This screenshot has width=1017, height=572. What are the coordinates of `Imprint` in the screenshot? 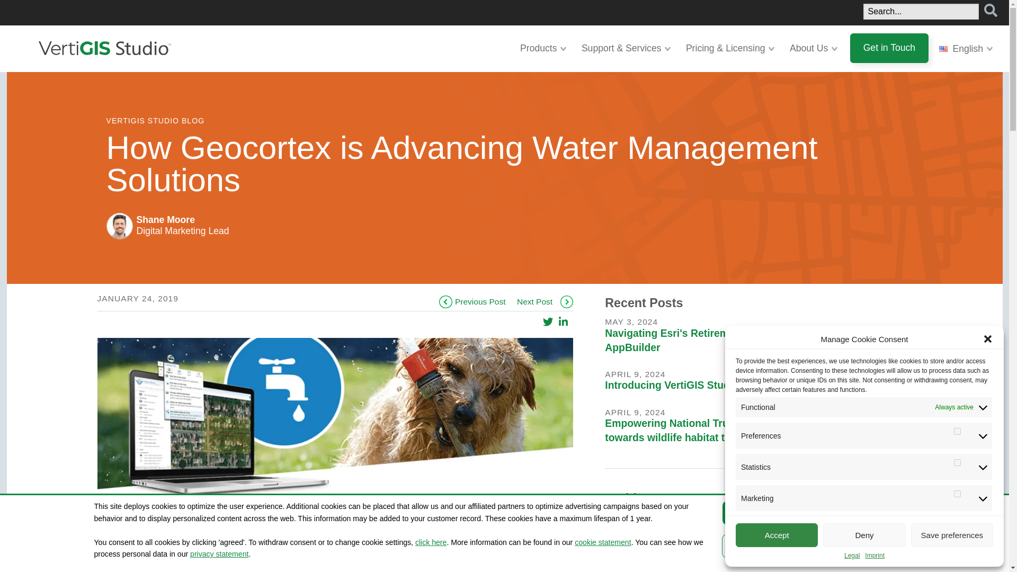 It's located at (875, 556).